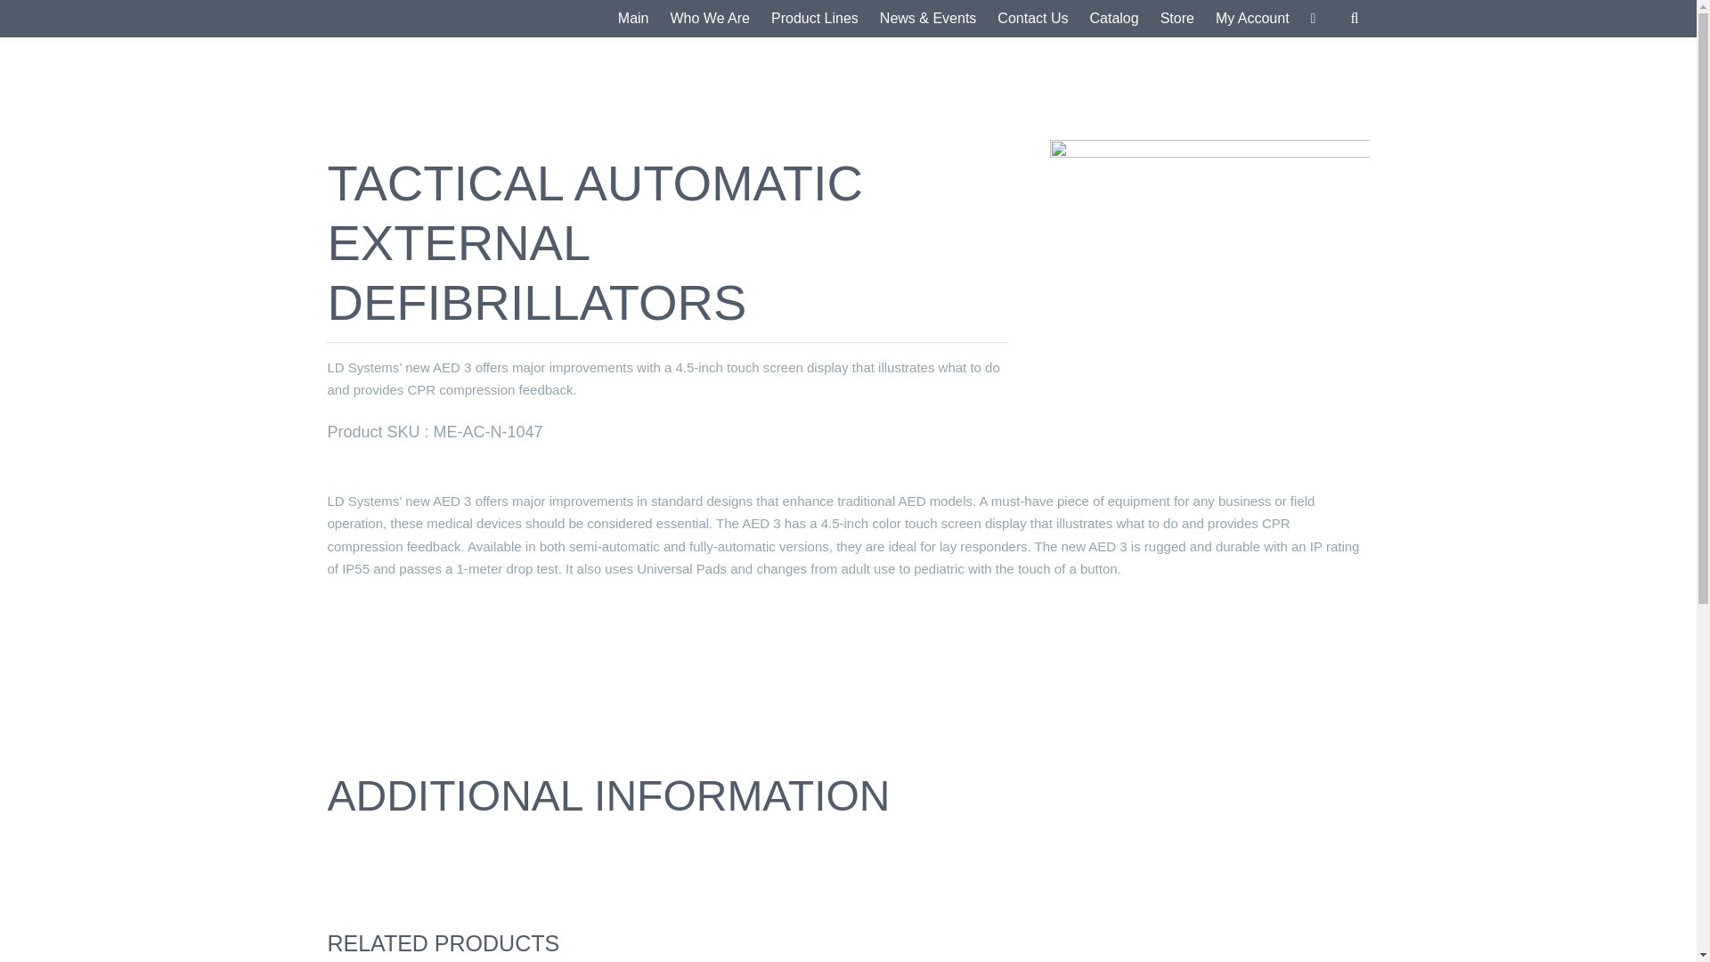  Describe the element at coordinates (1252, 19) in the screenshot. I see `My Account` at that location.